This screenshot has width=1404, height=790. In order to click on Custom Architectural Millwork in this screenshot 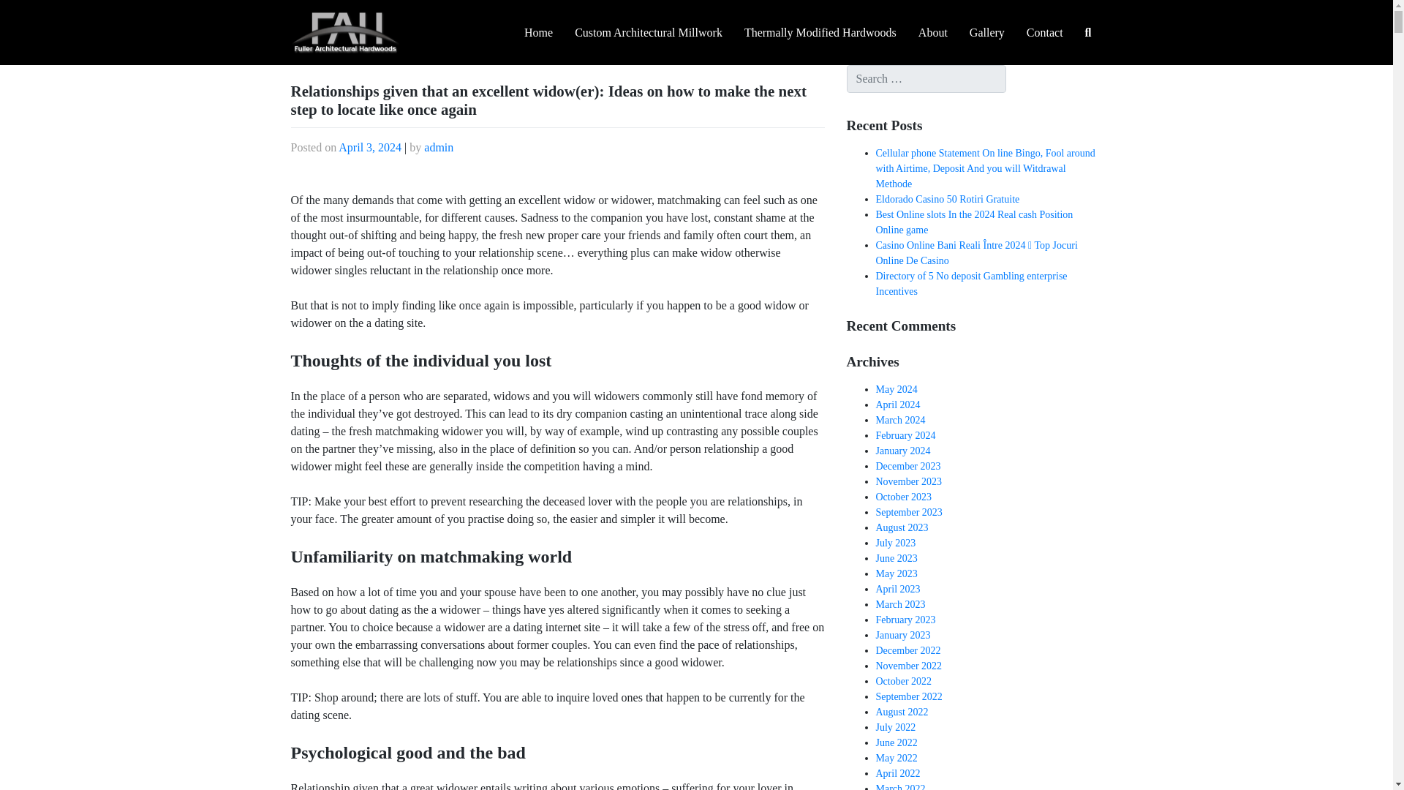, I will do `click(648, 33)`.